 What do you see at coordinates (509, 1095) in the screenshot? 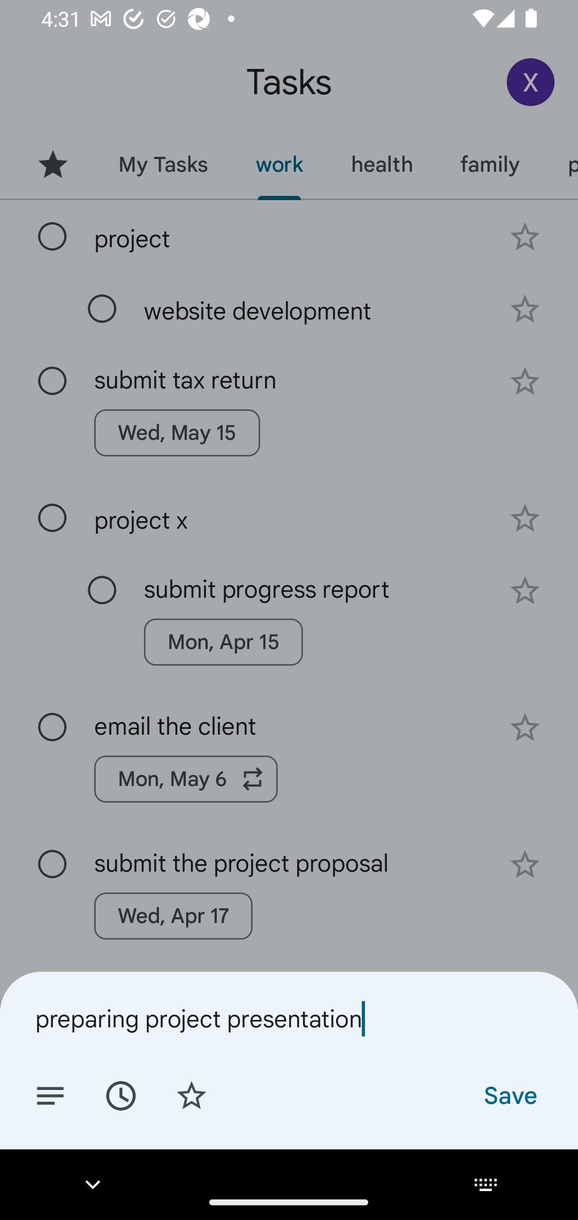
I see `Save` at bounding box center [509, 1095].